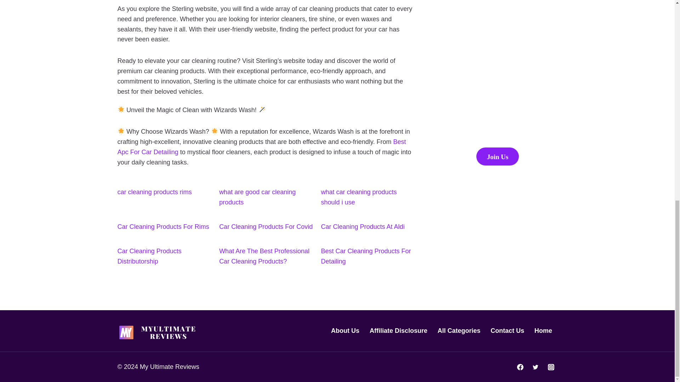  What do you see at coordinates (264, 256) in the screenshot?
I see `What Are The Best Professional Car Cleaning Products?` at bounding box center [264, 256].